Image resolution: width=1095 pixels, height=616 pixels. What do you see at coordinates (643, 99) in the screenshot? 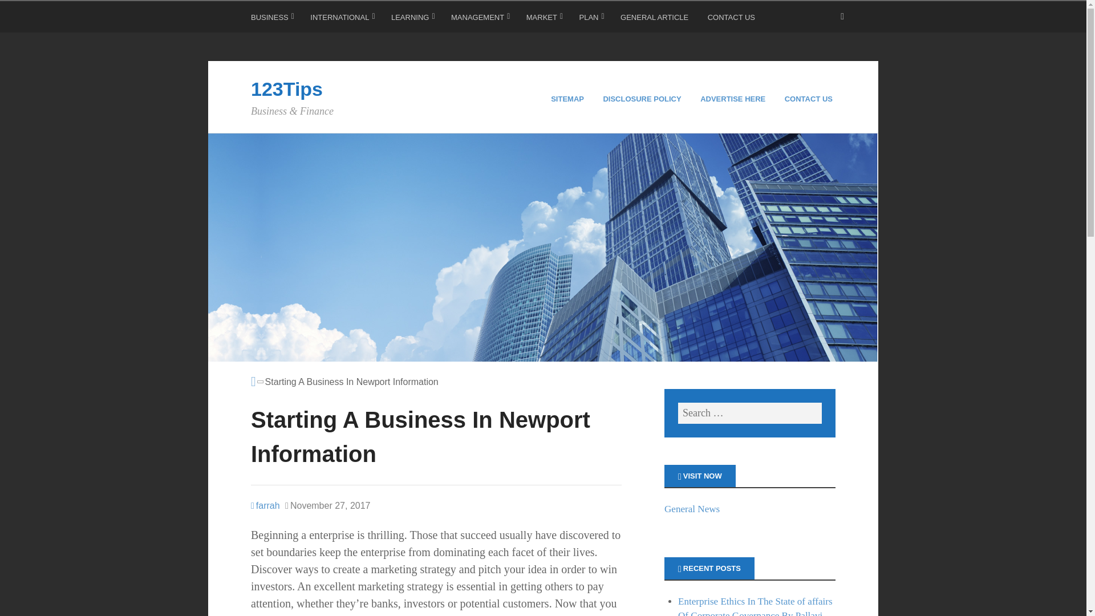
I see `DISCLOSURE POLICY` at bounding box center [643, 99].